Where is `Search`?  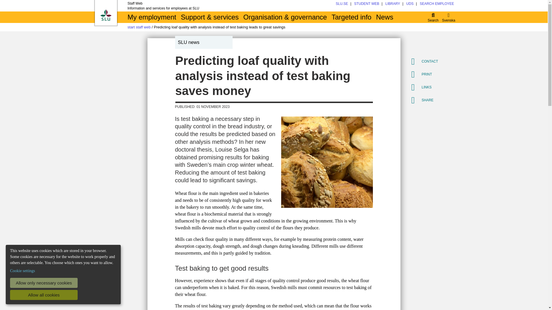
Search is located at coordinates (433, 17).